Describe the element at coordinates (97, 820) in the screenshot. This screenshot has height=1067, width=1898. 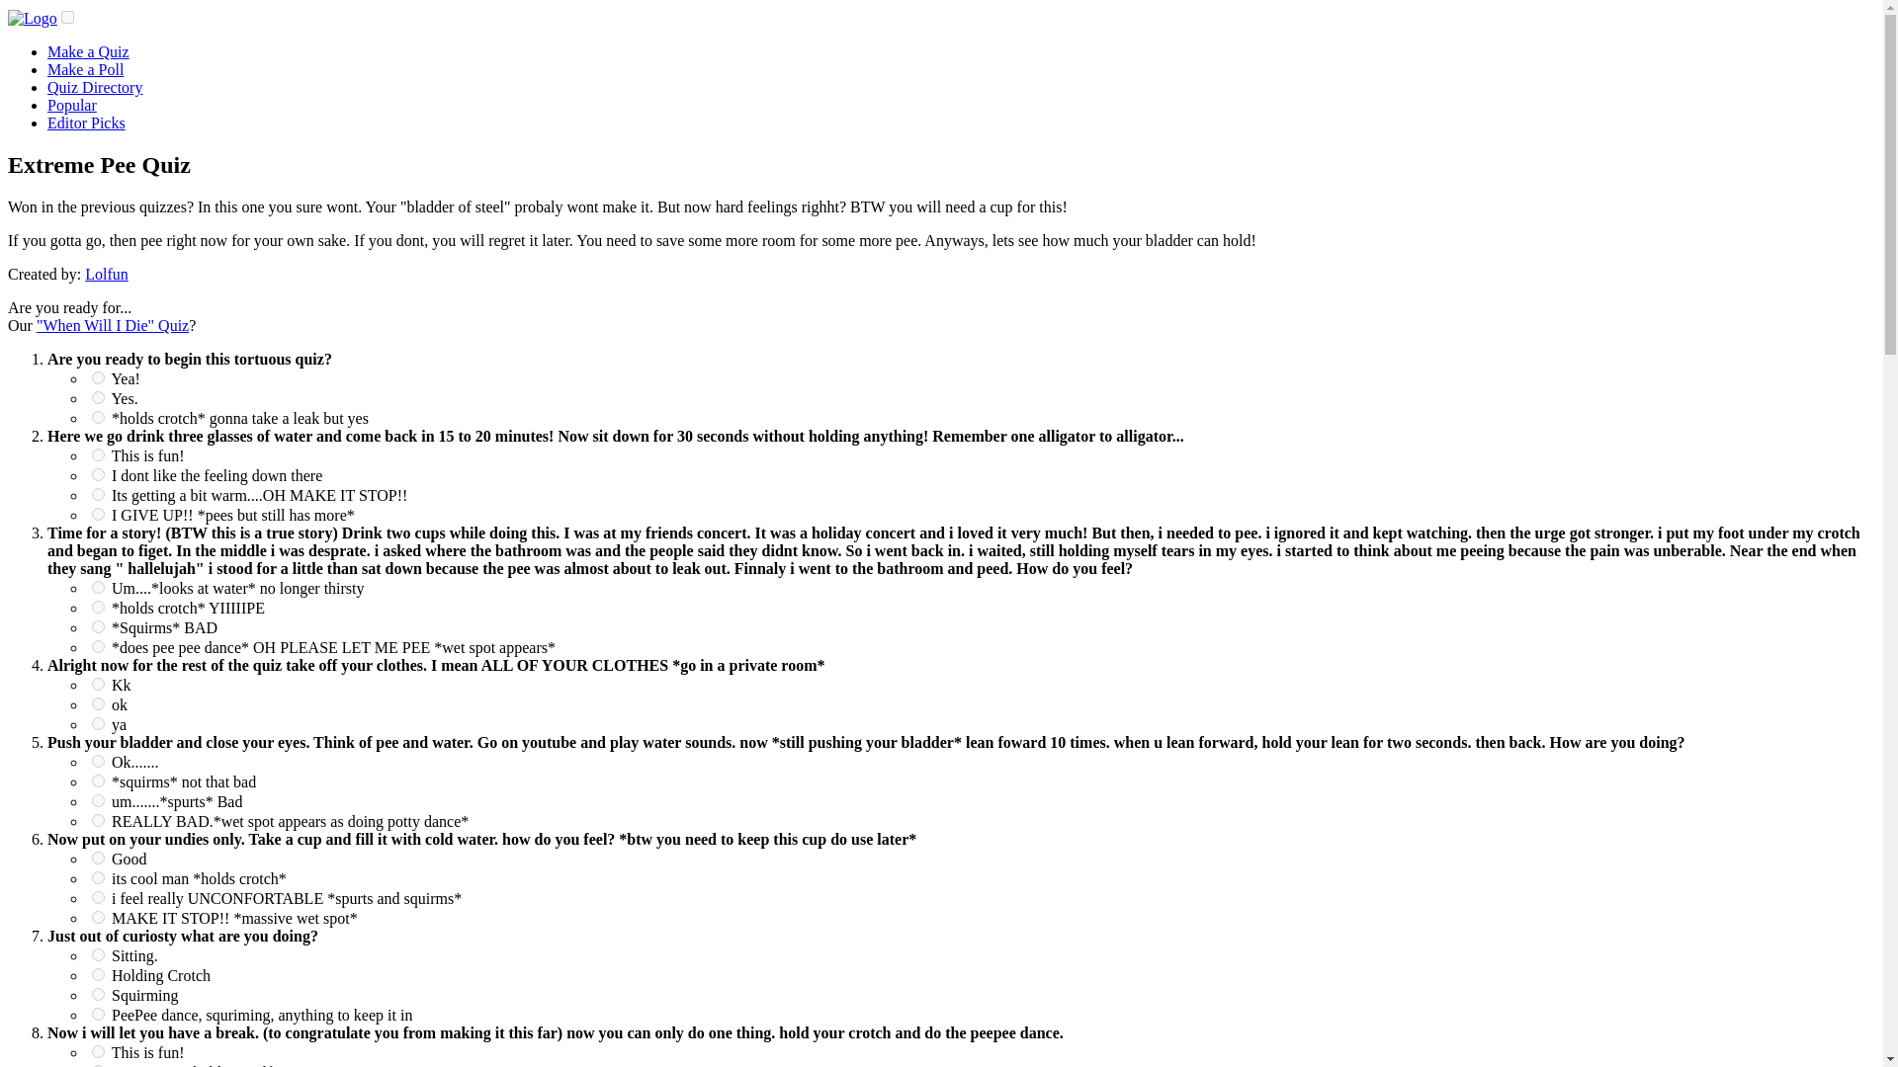
I see `4` at that location.